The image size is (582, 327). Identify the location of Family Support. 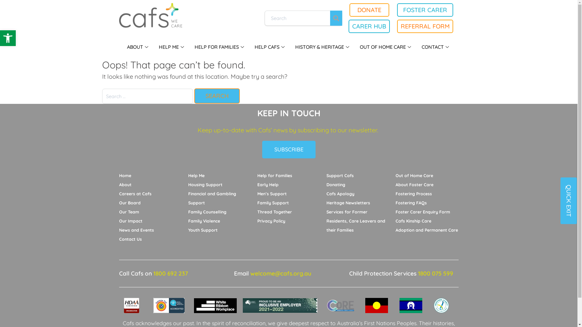
(273, 203).